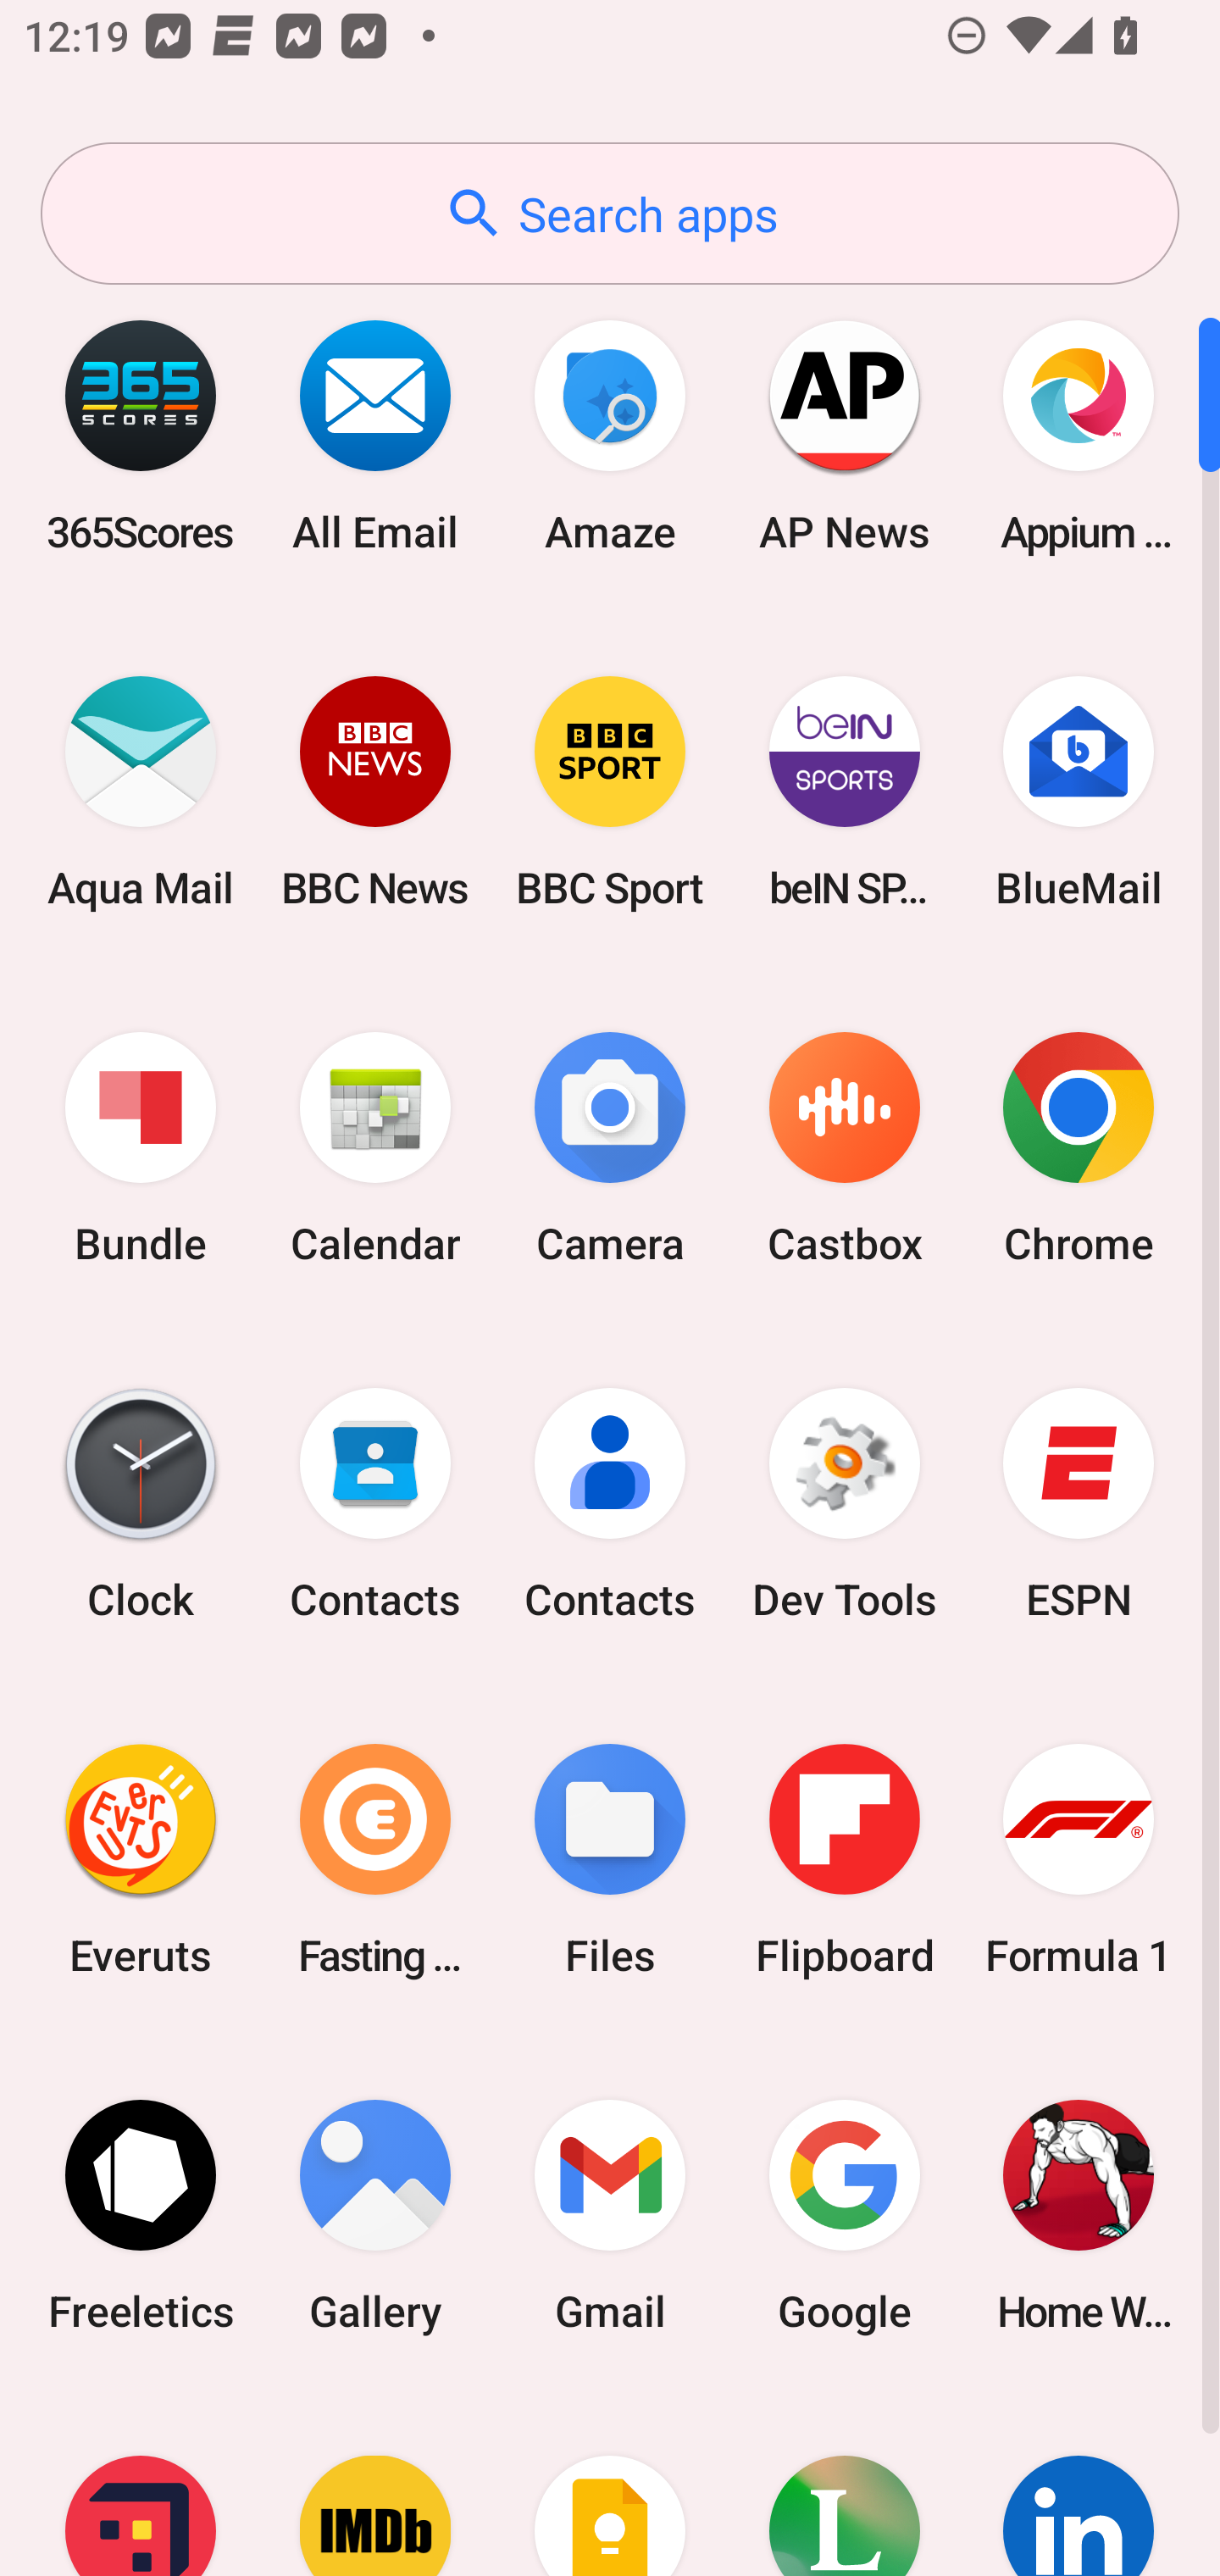  What do you see at coordinates (141, 1149) in the screenshot?
I see `Bundle` at bounding box center [141, 1149].